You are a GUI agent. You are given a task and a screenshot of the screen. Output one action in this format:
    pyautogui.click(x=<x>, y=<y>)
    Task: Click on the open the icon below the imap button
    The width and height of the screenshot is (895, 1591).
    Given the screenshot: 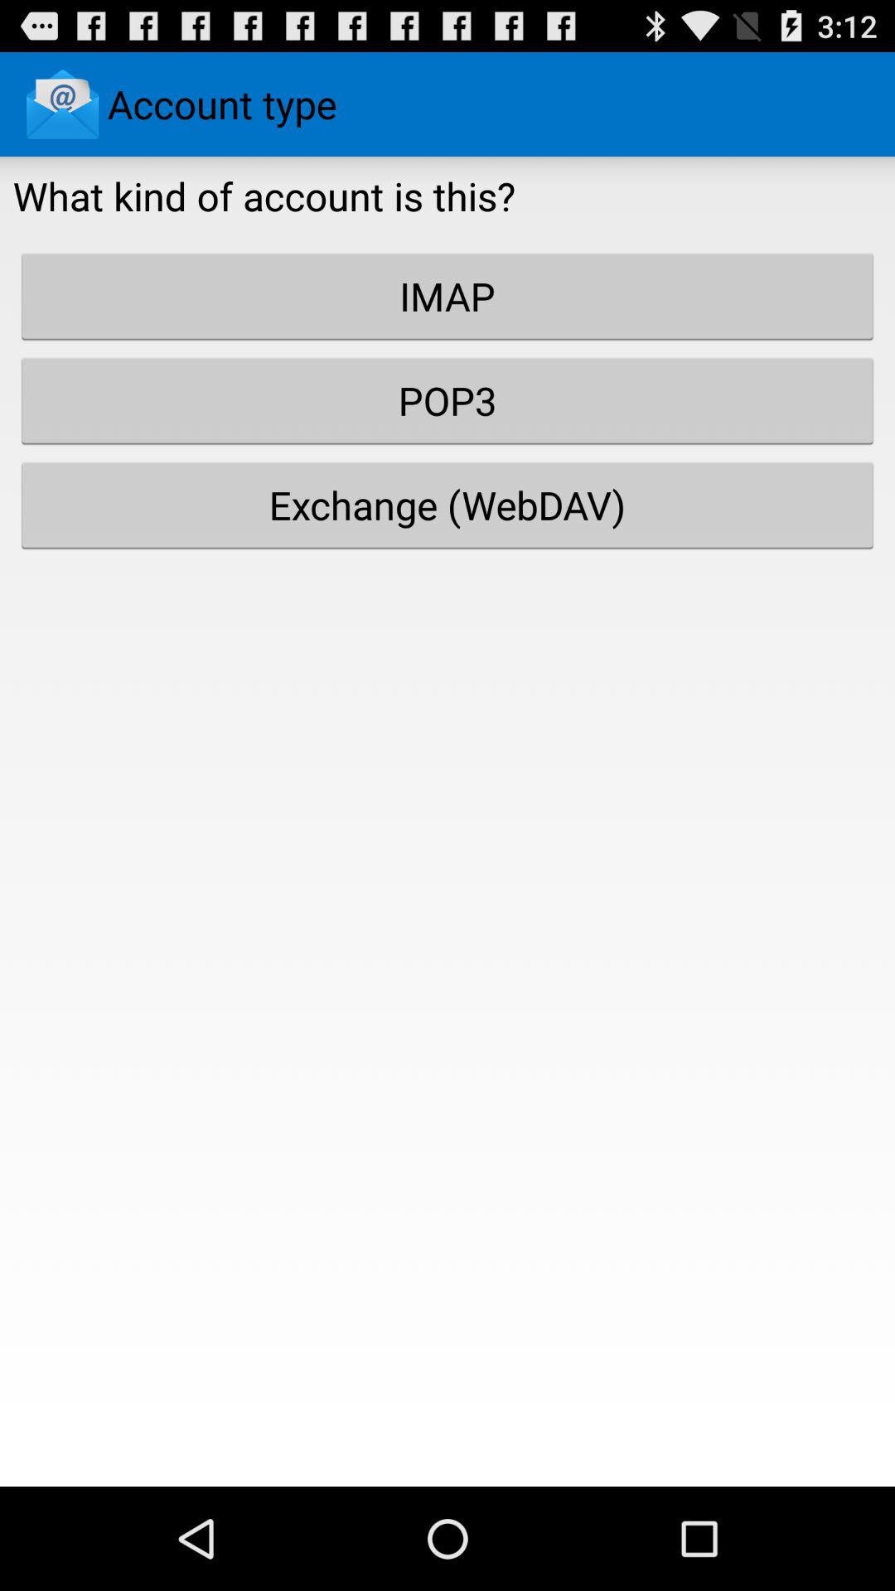 What is the action you would take?
    pyautogui.click(x=447, y=400)
    